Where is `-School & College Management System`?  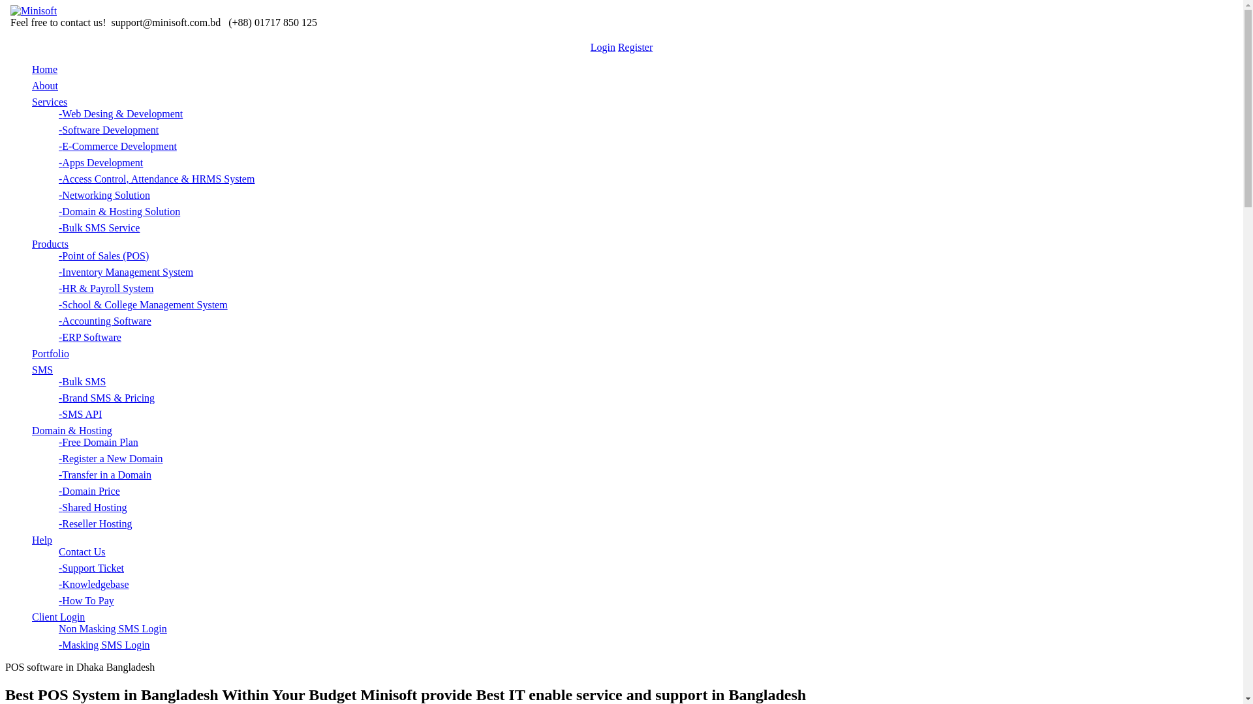
-School & College Management System is located at coordinates (144, 305).